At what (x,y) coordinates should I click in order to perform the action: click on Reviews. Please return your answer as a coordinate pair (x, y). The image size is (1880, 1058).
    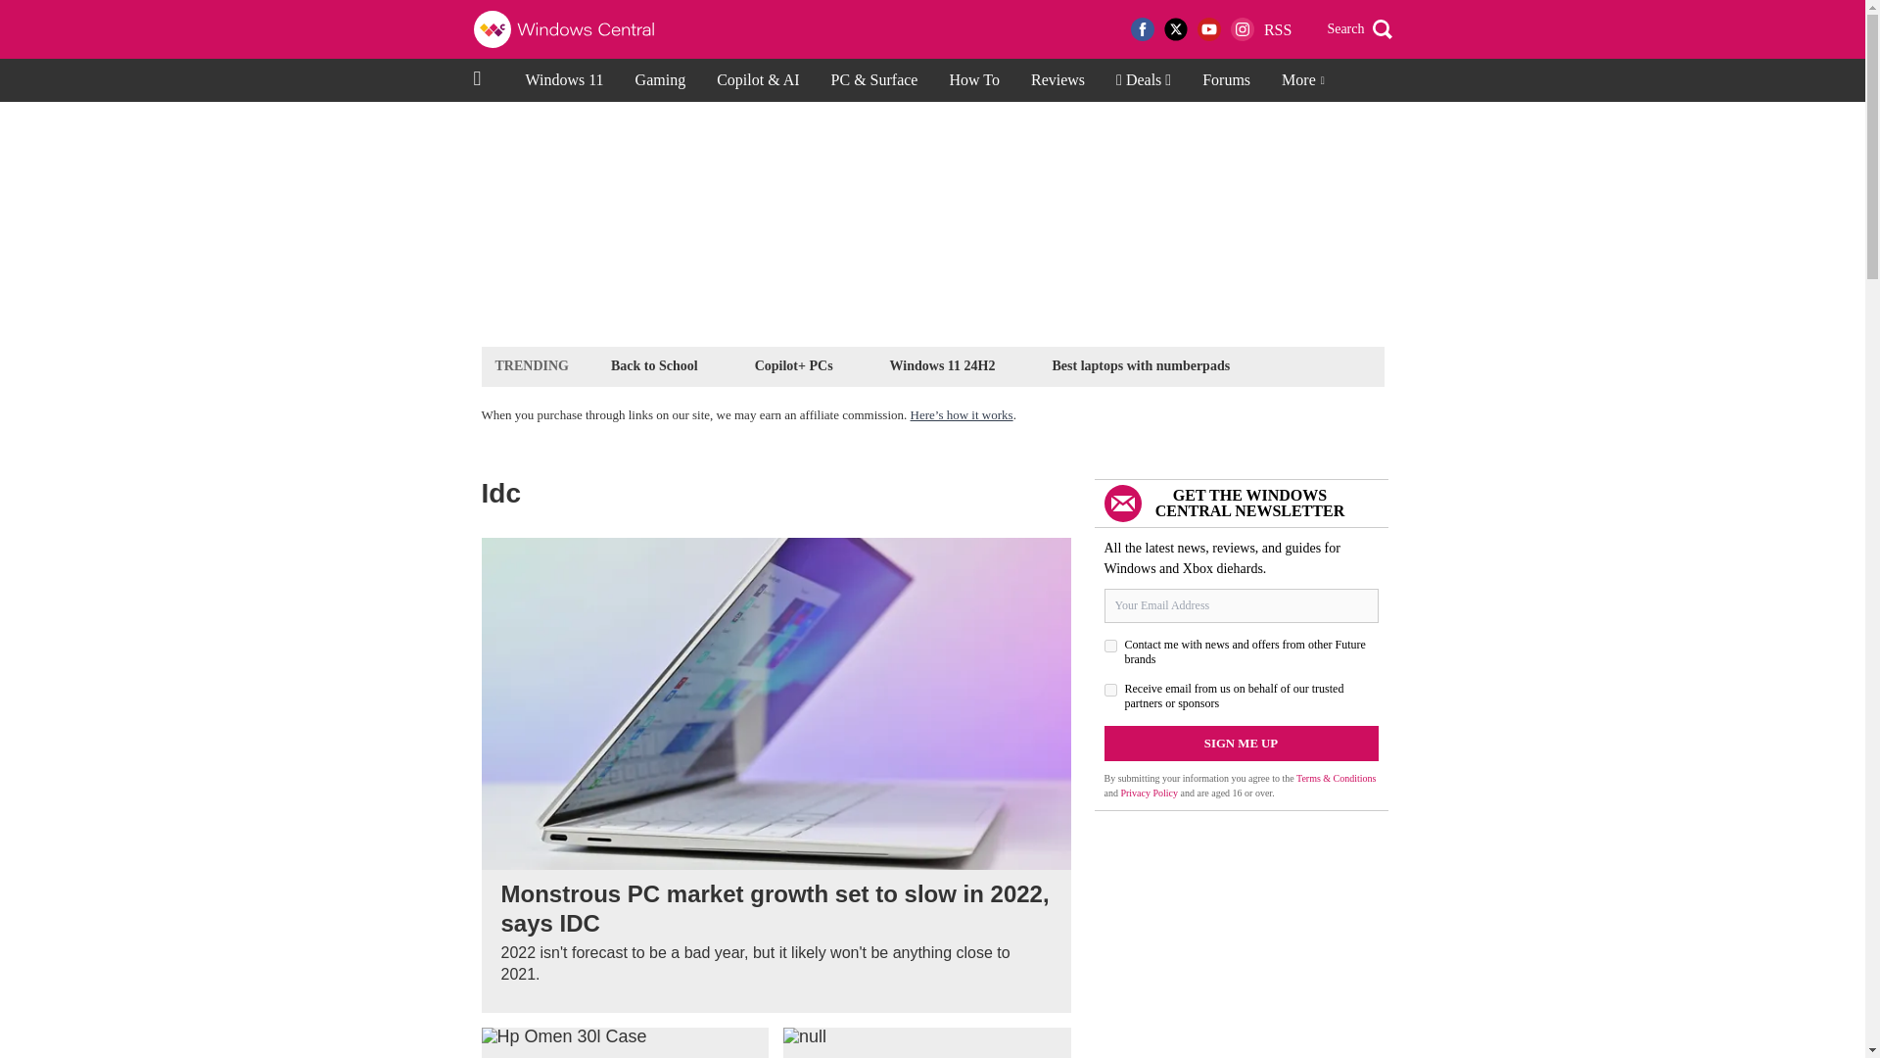
    Looking at the image, I should click on (1057, 80).